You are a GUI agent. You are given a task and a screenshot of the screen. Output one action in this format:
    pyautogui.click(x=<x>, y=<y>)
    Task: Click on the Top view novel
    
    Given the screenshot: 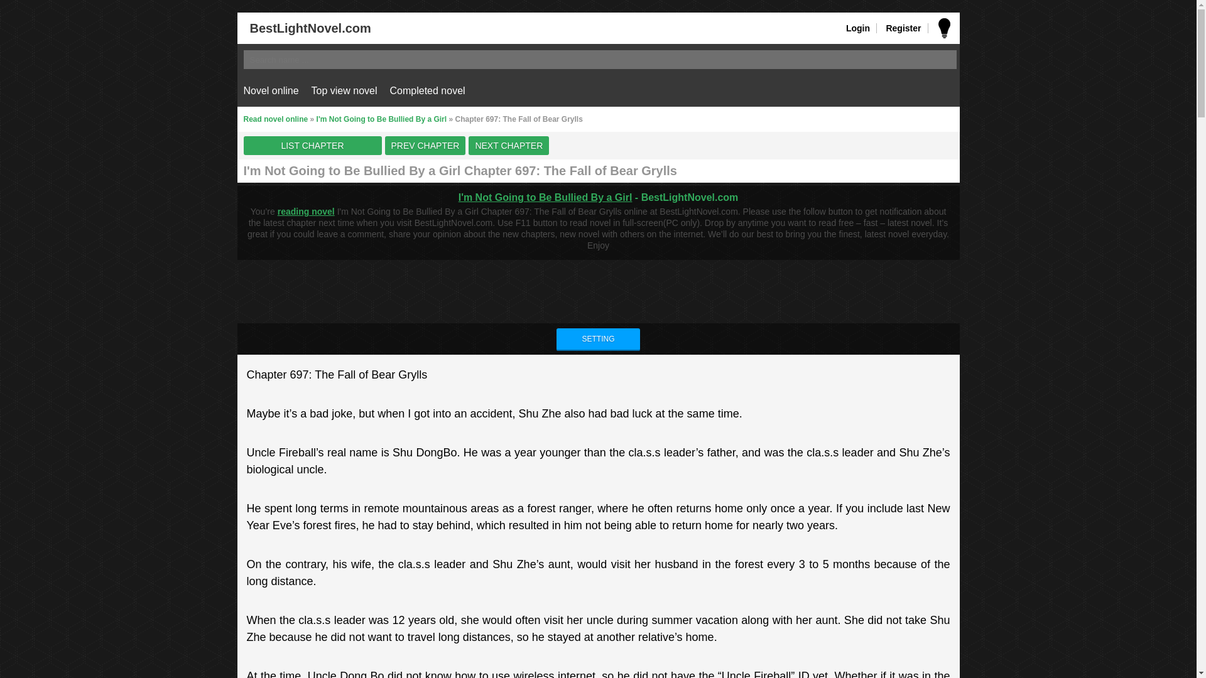 What is the action you would take?
    pyautogui.click(x=344, y=90)
    